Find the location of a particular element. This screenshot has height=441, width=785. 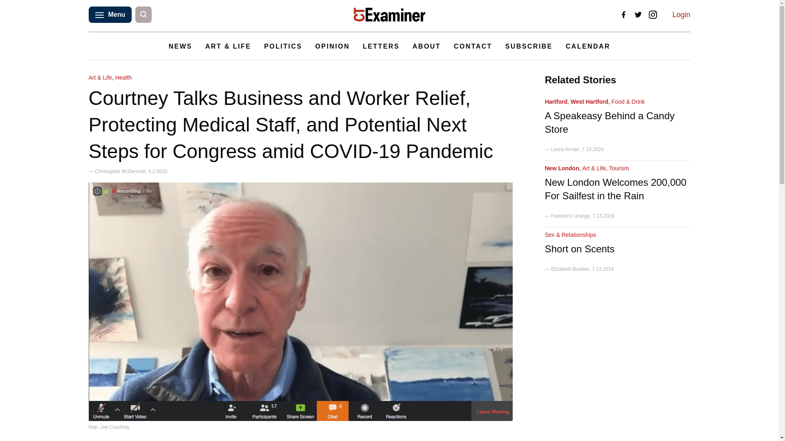

CALENDAR is located at coordinates (588, 46).